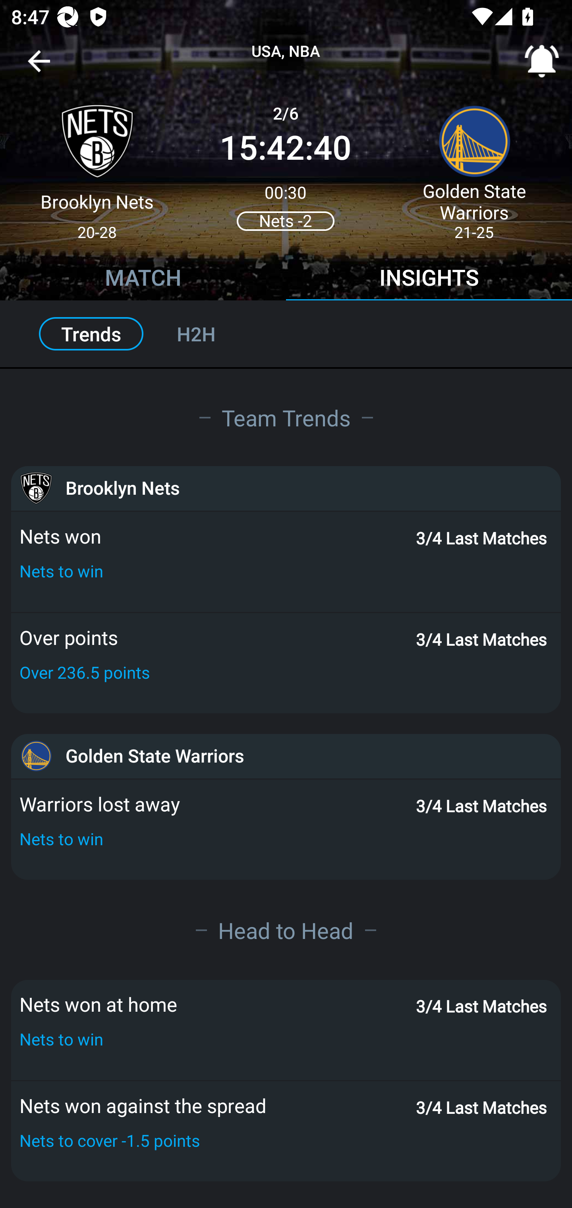 This screenshot has height=1208, width=572. What do you see at coordinates (286, 930) in the screenshot?
I see `Head to Head` at bounding box center [286, 930].